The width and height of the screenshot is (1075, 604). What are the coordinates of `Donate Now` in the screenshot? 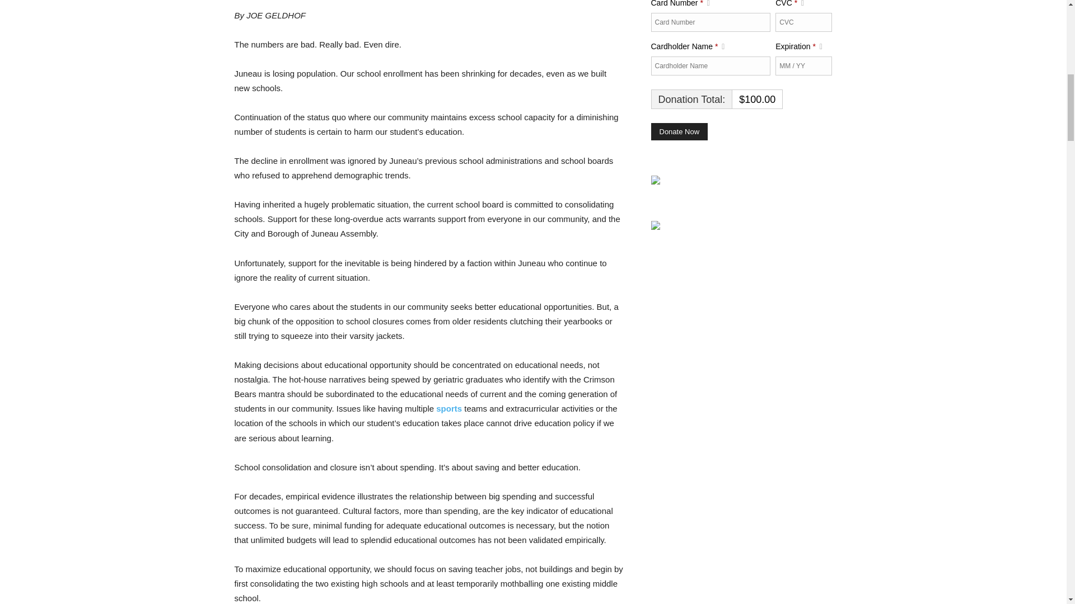 It's located at (679, 132).